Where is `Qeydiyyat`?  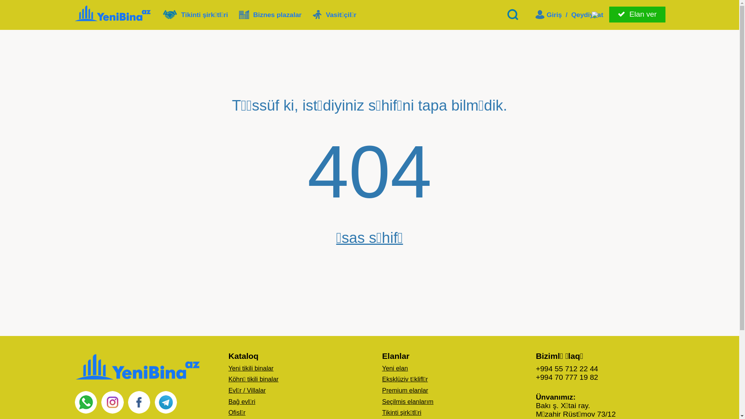 Qeydiyyat is located at coordinates (587, 15).